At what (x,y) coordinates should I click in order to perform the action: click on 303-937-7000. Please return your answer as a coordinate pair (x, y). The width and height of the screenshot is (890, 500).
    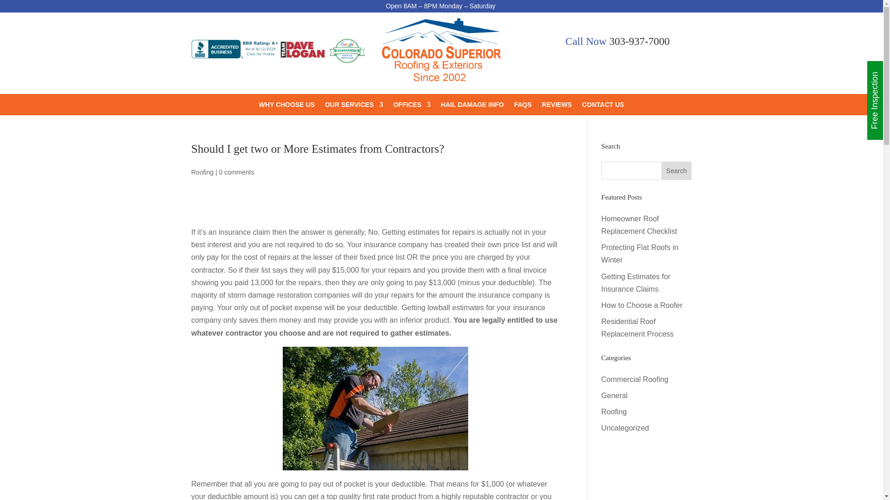
    Looking at the image, I should click on (639, 41).